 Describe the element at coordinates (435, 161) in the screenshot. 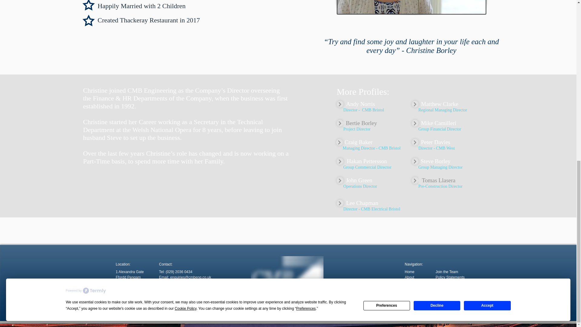

I see `Steve Borley` at that location.